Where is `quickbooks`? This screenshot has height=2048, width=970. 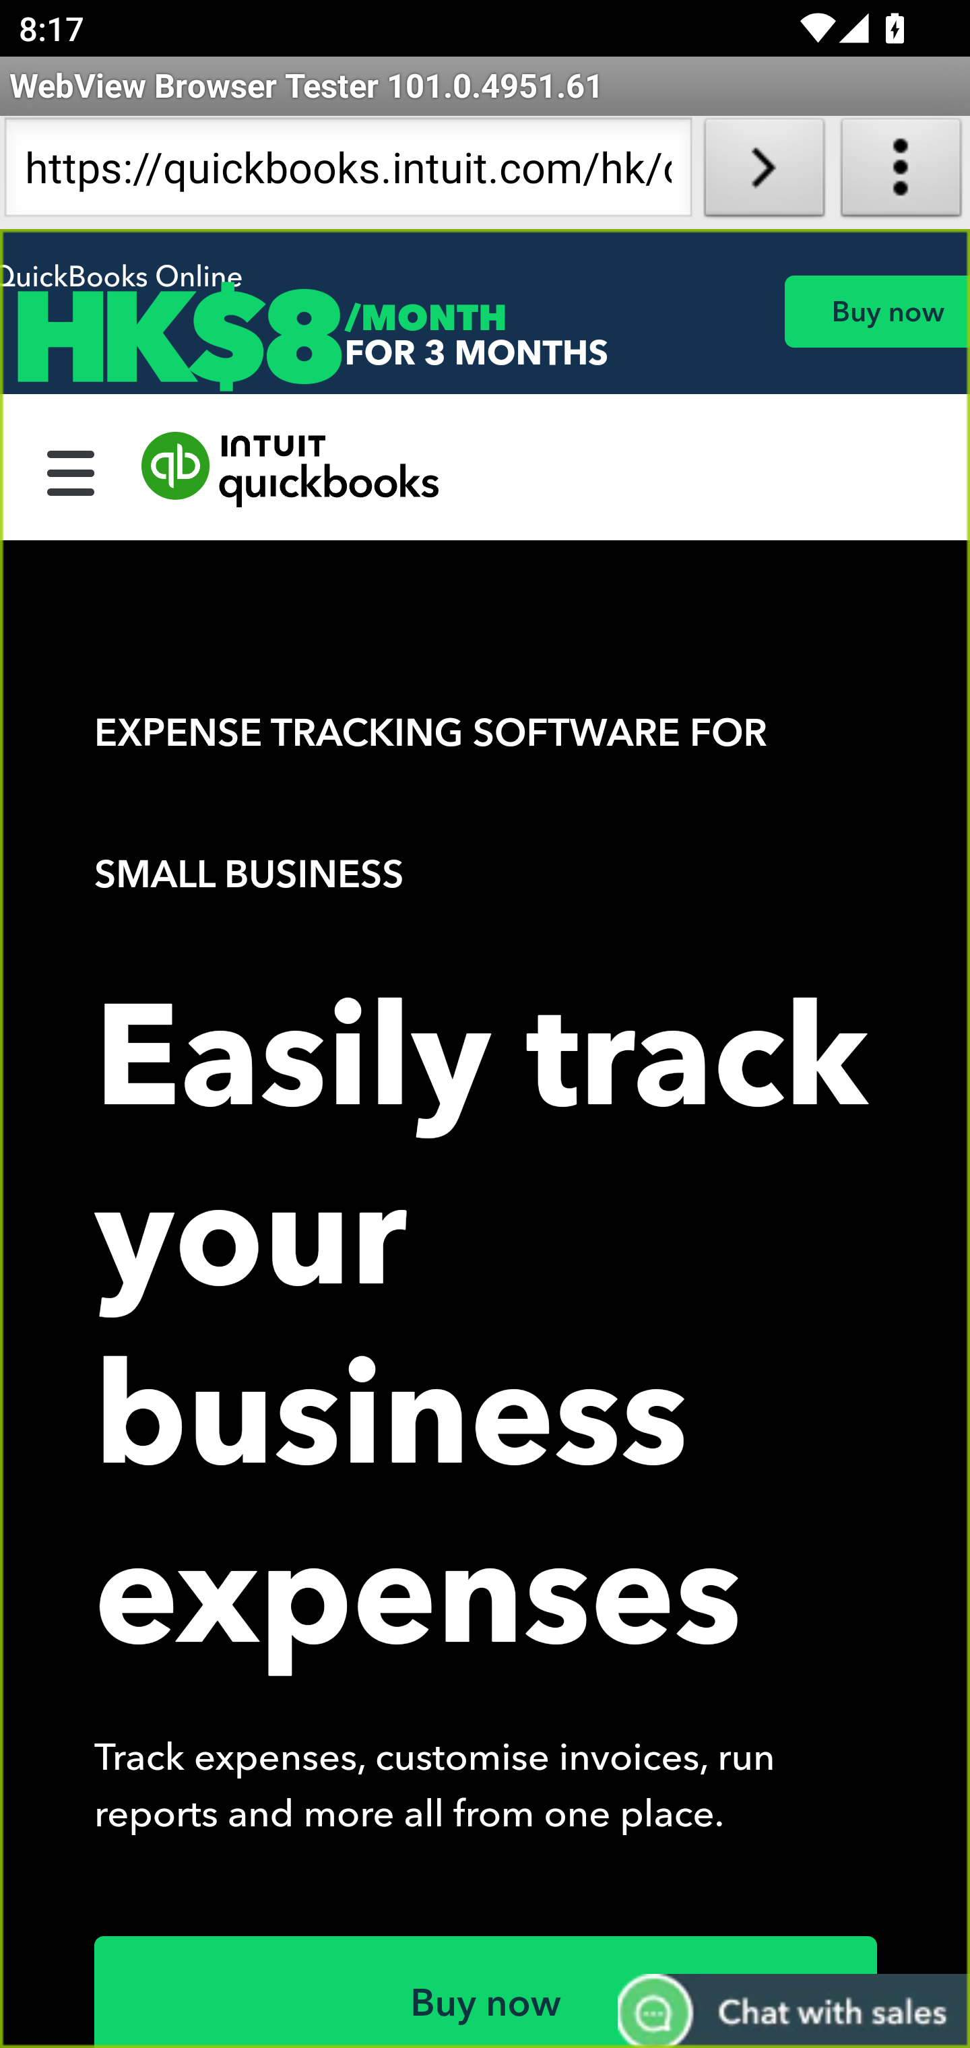 quickbooks is located at coordinates (291, 470).